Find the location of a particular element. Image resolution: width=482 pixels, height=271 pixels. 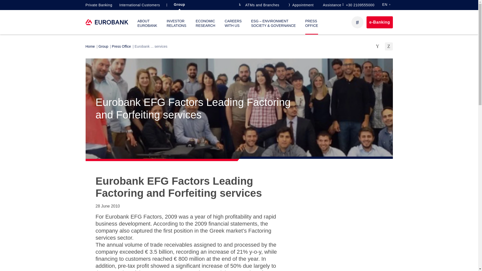

ATMs and Branches is located at coordinates (259, 5).